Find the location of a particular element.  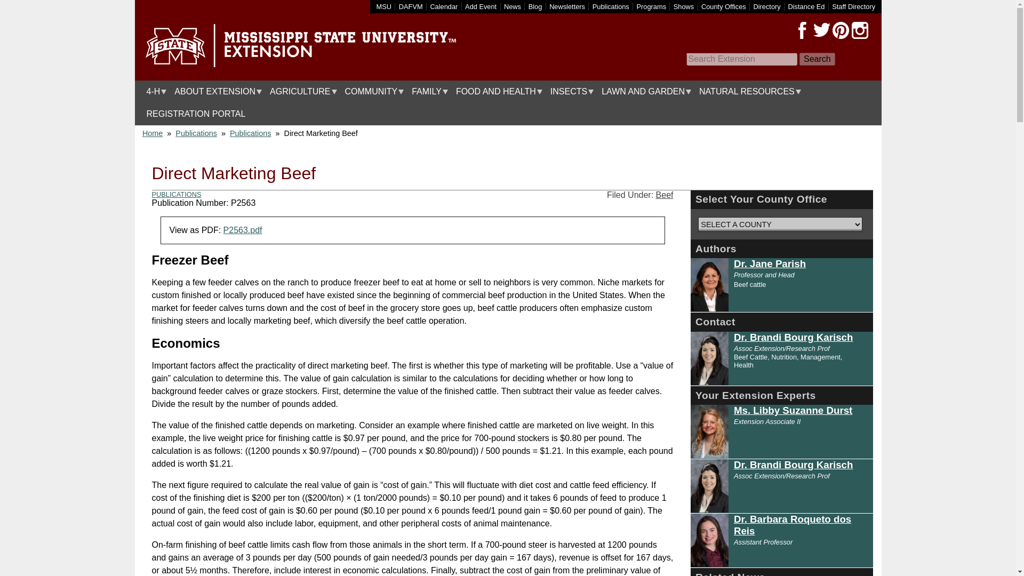

Twitter is located at coordinates (821, 30).